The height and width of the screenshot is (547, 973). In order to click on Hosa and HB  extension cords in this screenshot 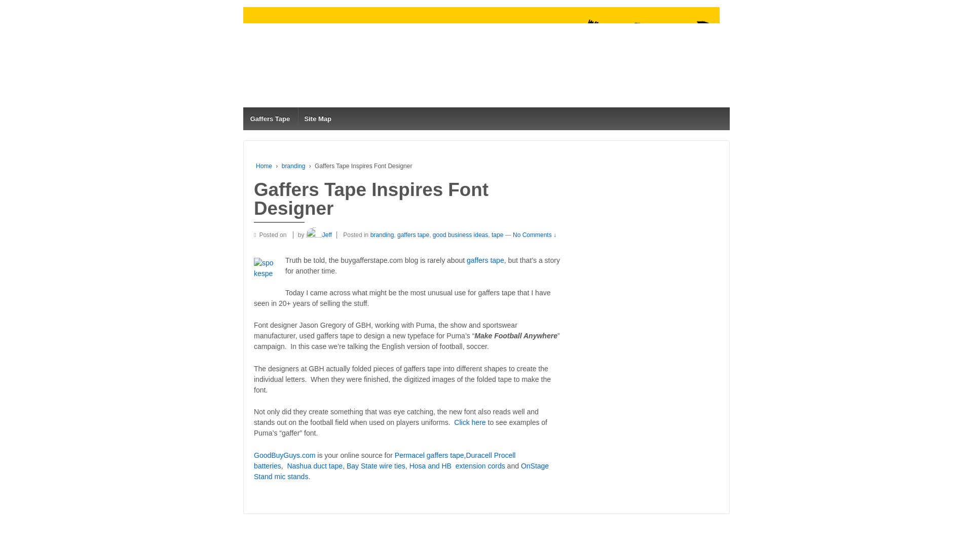, I will do `click(457, 465)`.